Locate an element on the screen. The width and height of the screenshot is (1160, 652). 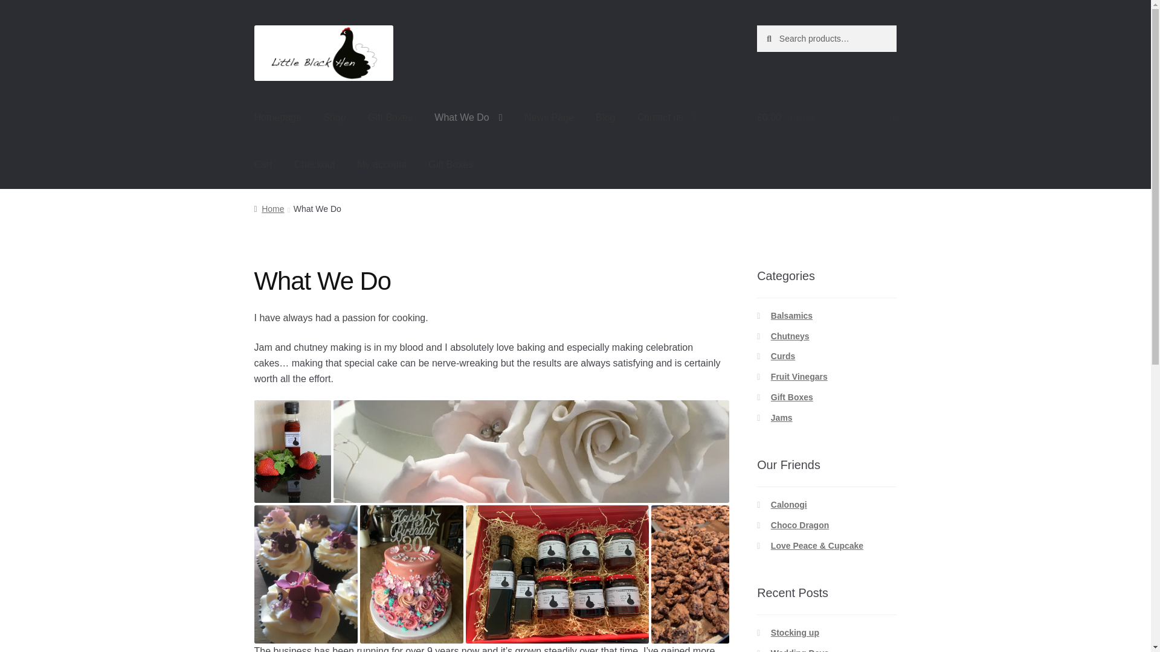
What We Do is located at coordinates (468, 118).